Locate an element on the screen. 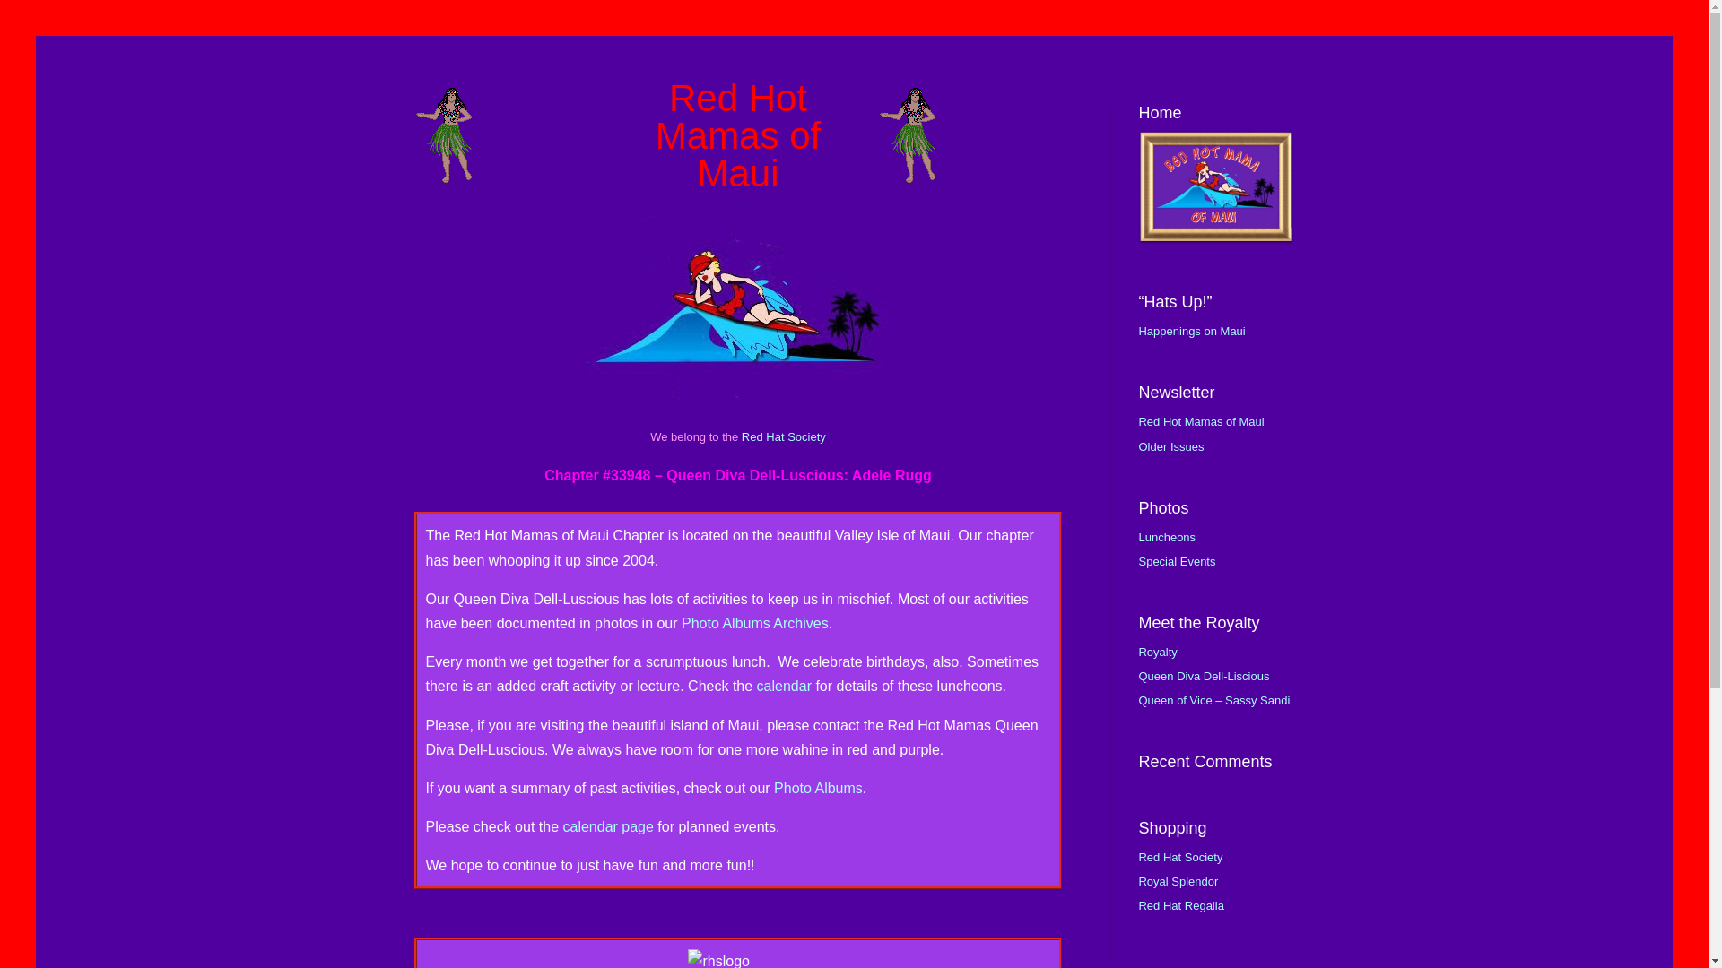  Photo Albums is located at coordinates (818, 787).